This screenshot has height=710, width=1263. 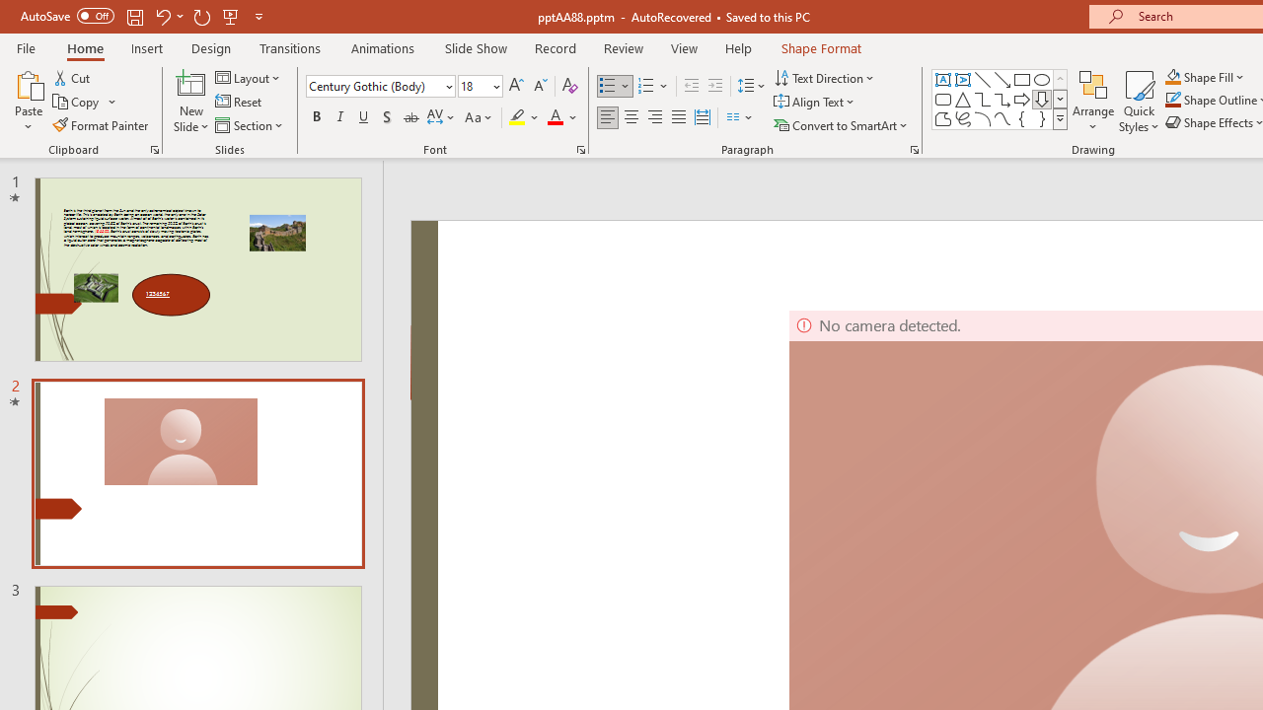 What do you see at coordinates (364, 118) in the screenshot?
I see `Underline` at bounding box center [364, 118].